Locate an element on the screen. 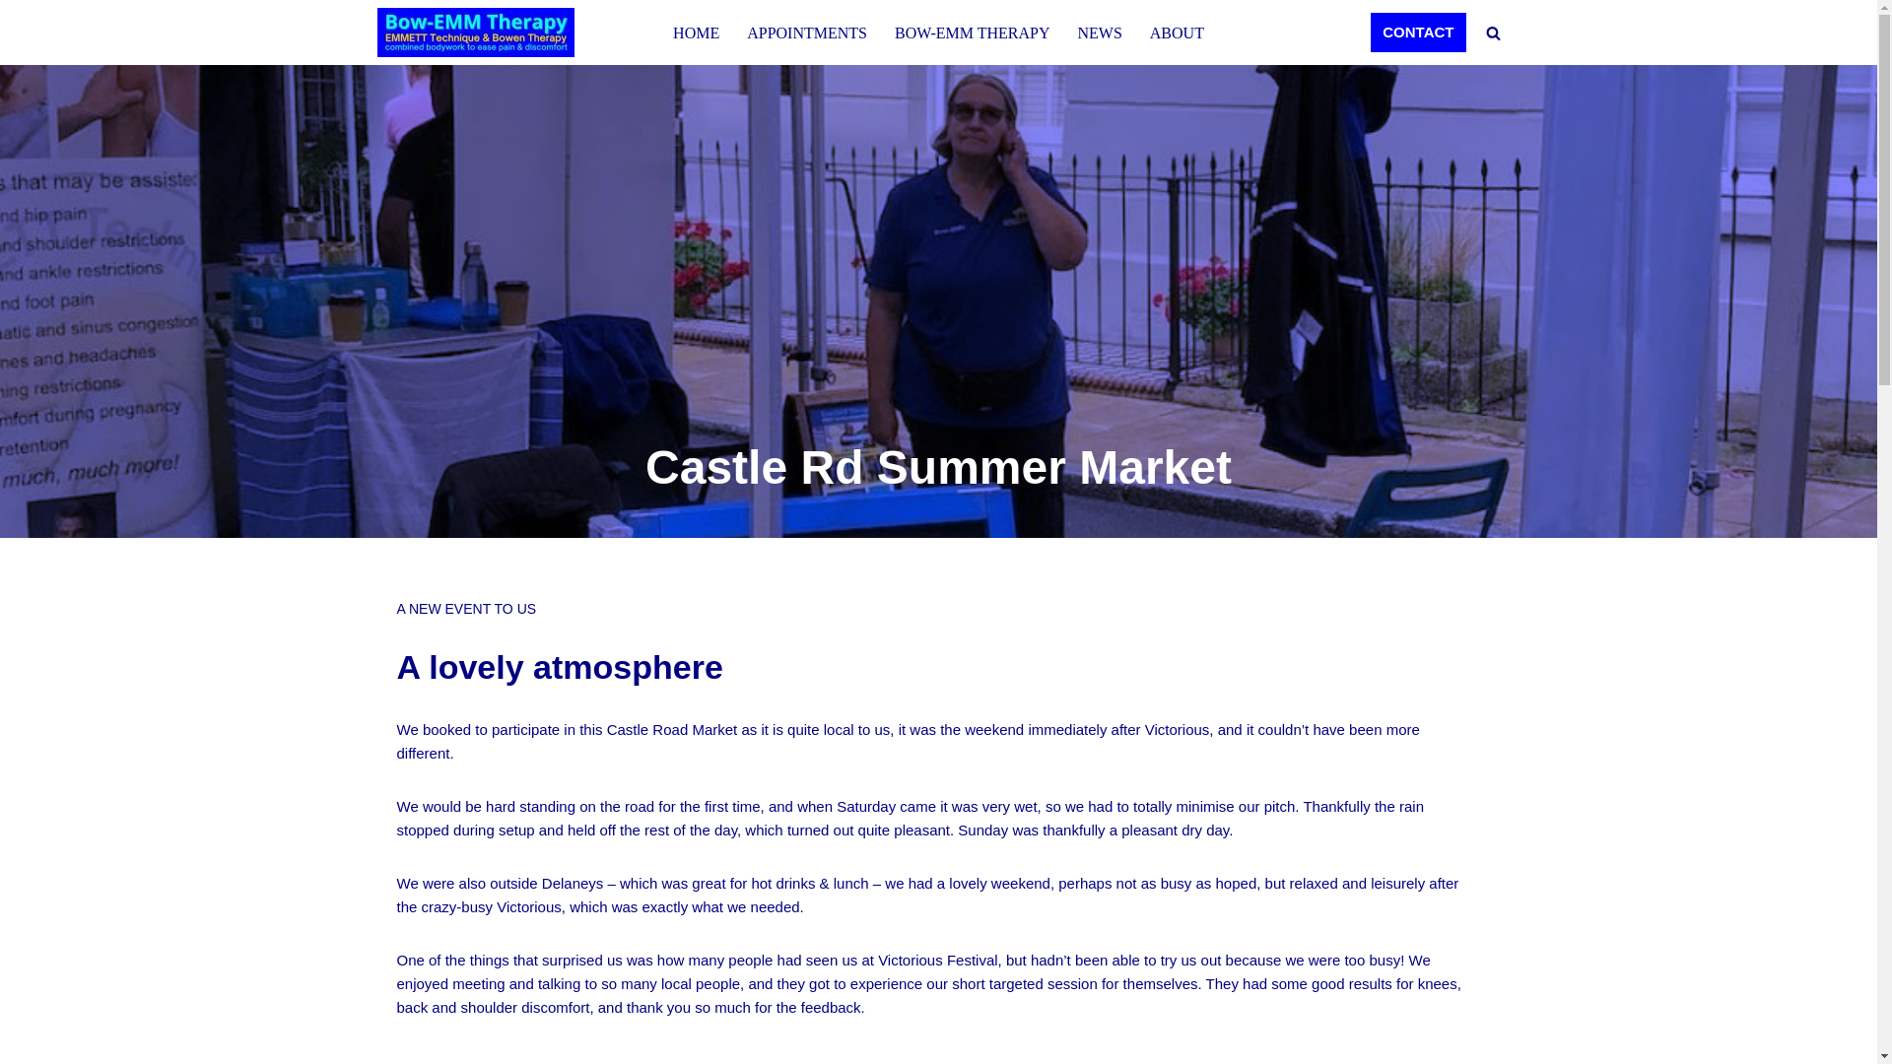 This screenshot has width=1892, height=1064. BOW-EMM THERAPY is located at coordinates (972, 33).